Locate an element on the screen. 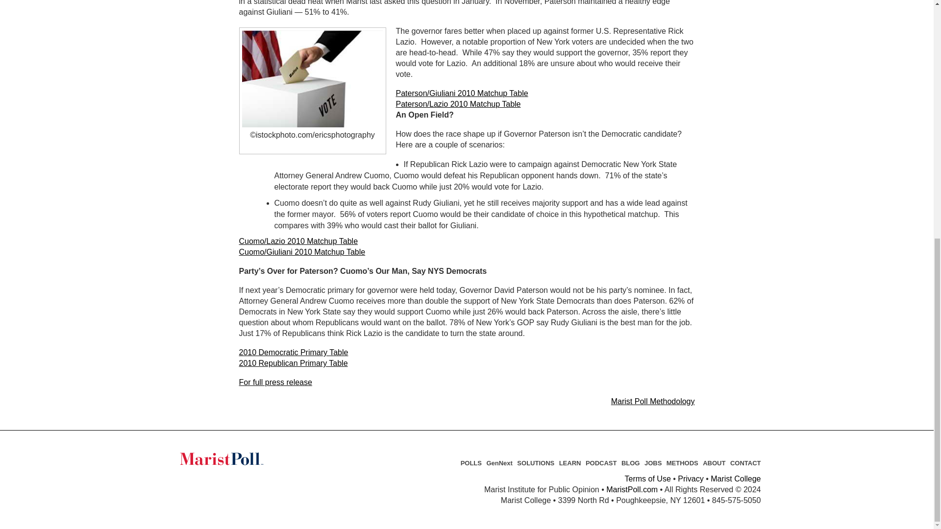 The height and width of the screenshot is (529, 941). ABOUT is located at coordinates (714, 463).